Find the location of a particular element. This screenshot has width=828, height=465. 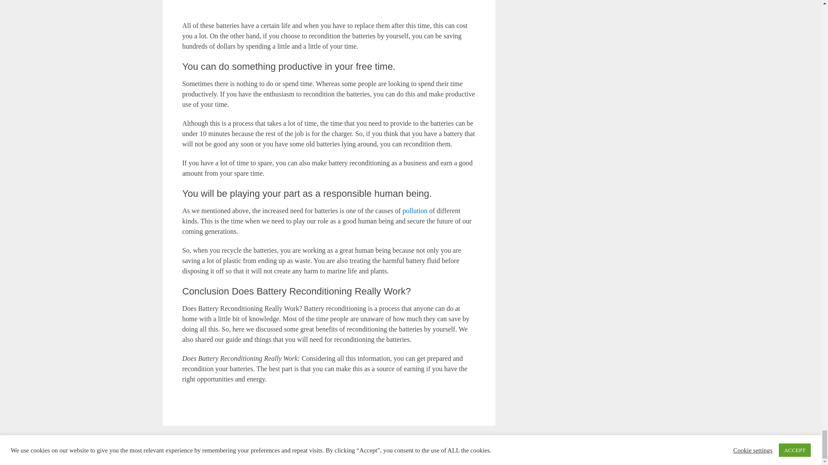

Battery Reconditioning is located at coordinates (194, 452).